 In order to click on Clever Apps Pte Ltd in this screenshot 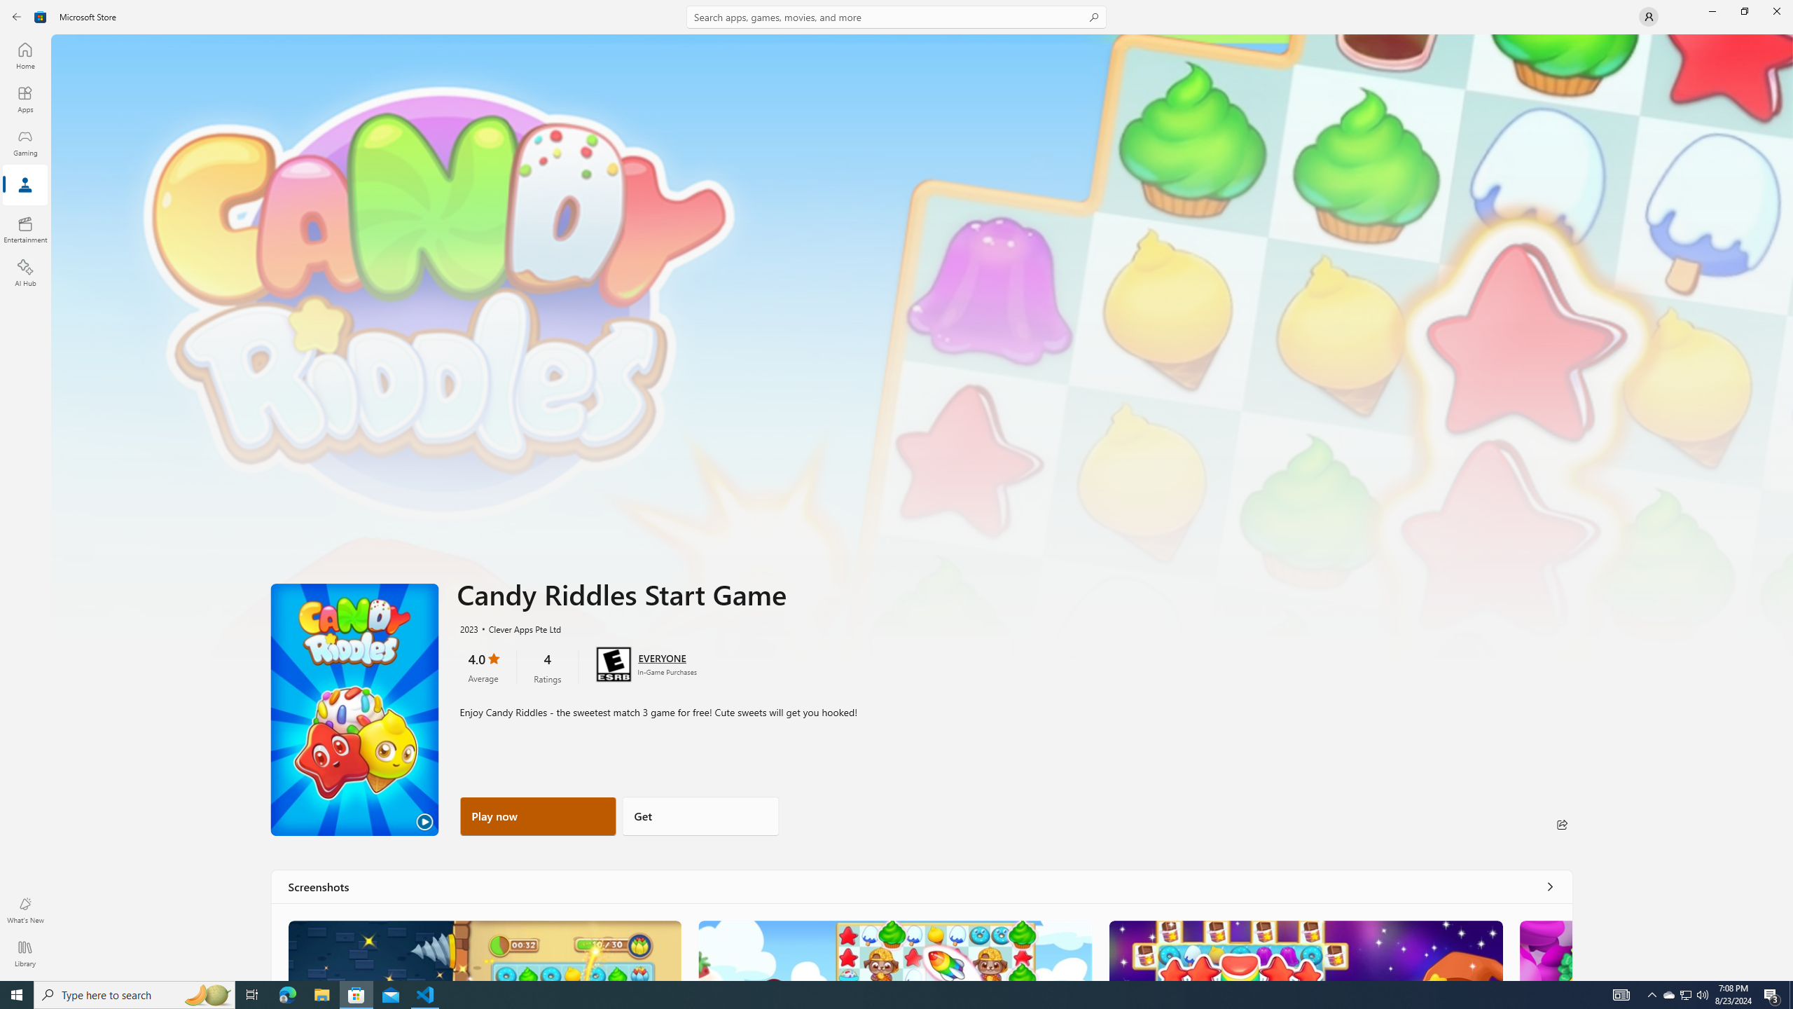, I will do `click(518, 628)`.